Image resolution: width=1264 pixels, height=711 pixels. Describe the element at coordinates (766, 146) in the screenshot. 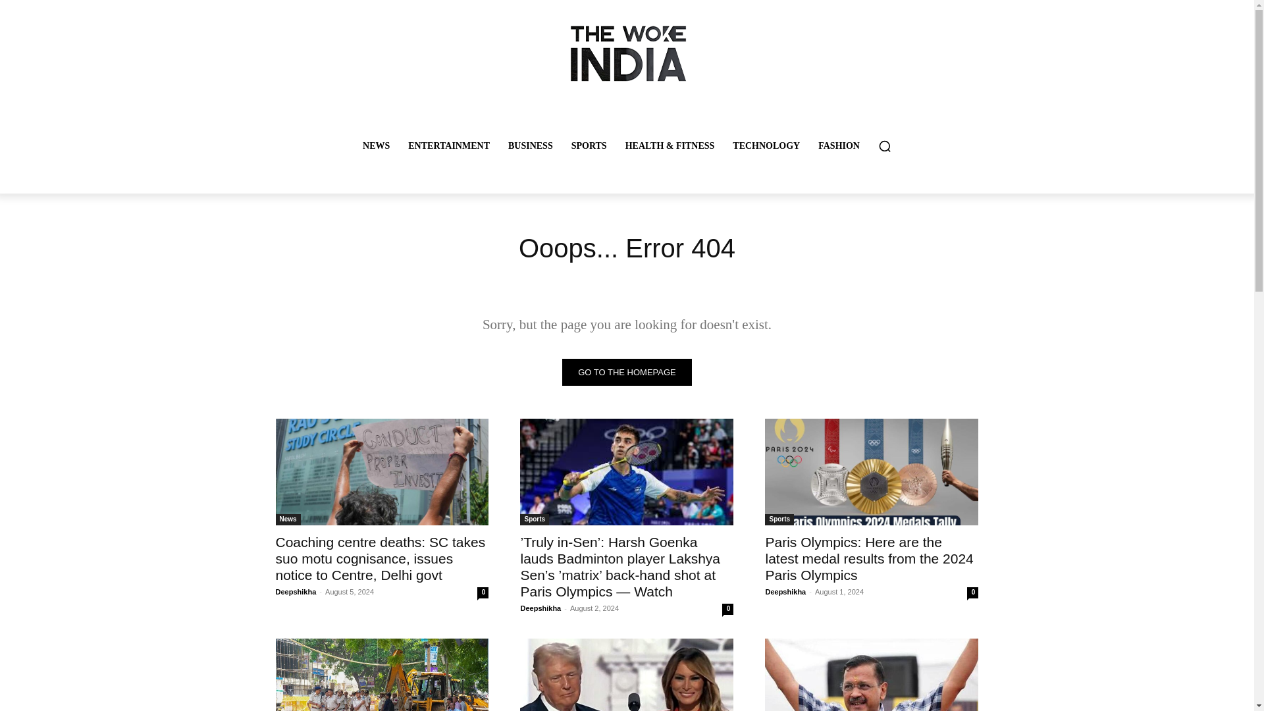

I see `TECHNOLOGY` at that location.